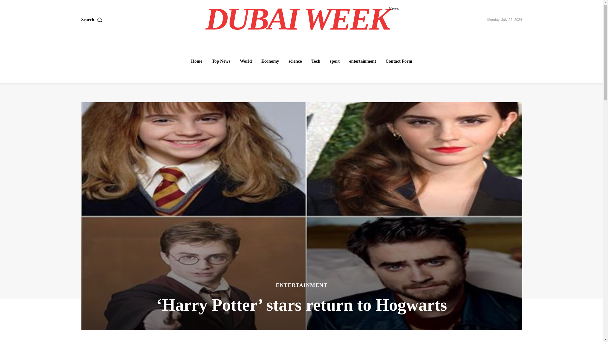 The height and width of the screenshot is (342, 608). I want to click on World, so click(221, 61).